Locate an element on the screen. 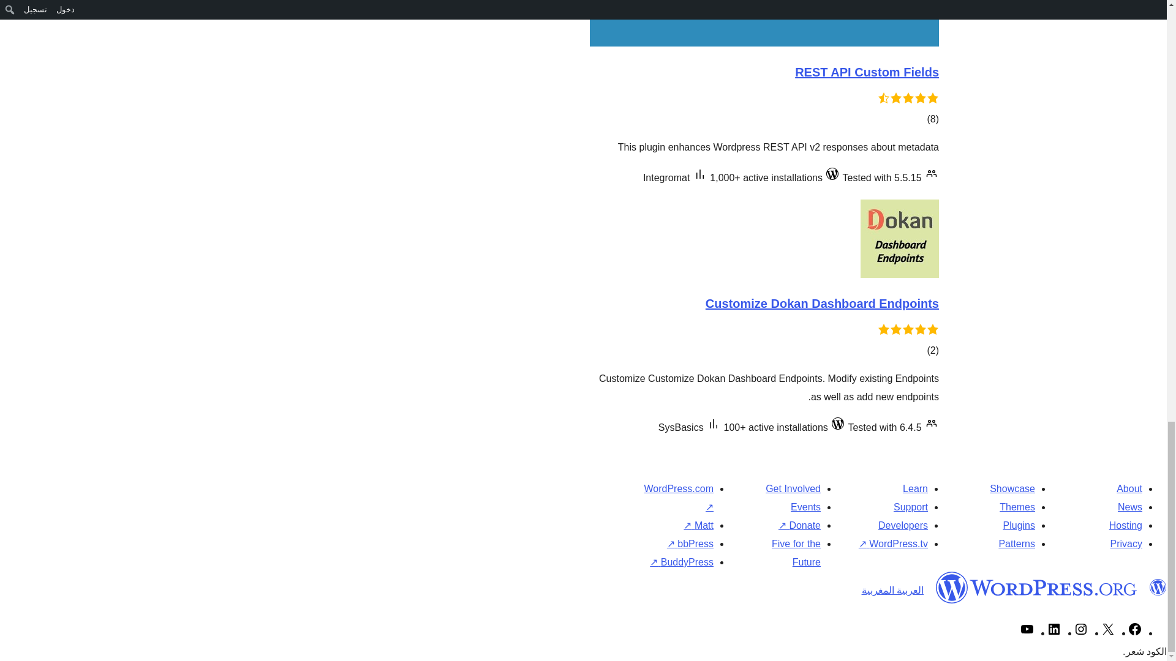 This screenshot has width=1176, height=661. WordPress.org is located at coordinates (1036, 588).